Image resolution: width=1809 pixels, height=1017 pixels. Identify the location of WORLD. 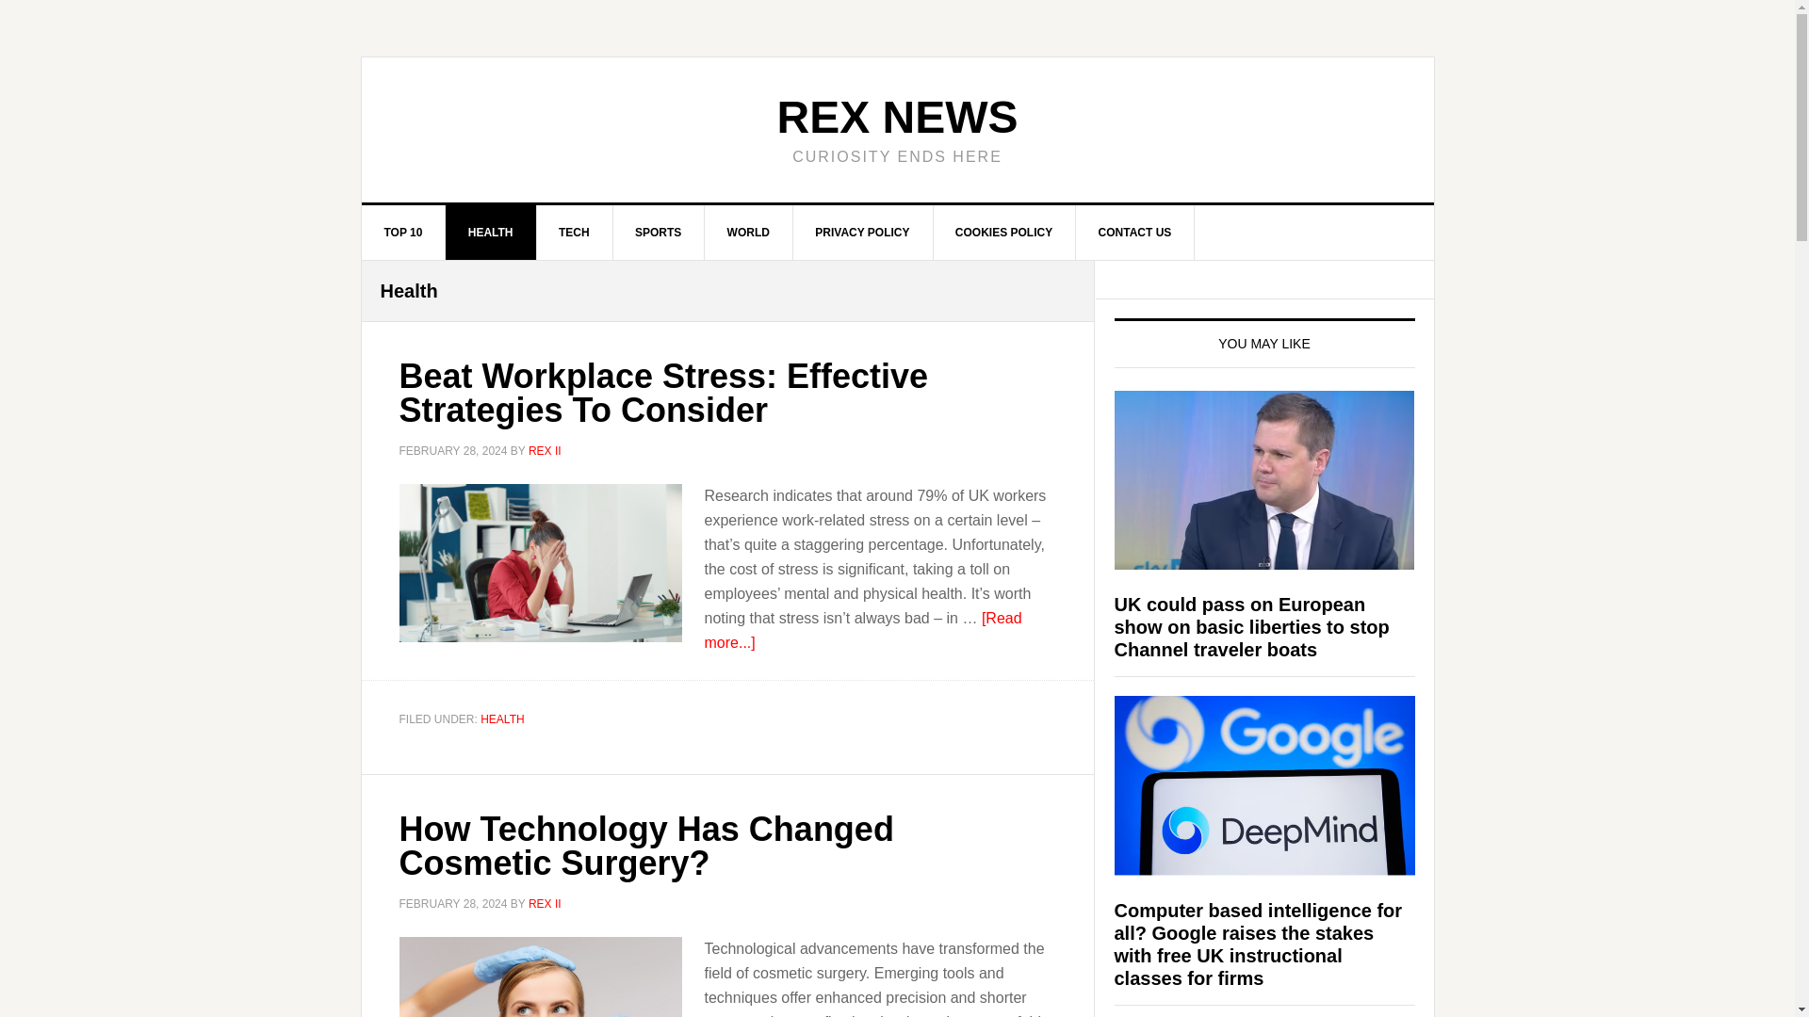
(749, 233).